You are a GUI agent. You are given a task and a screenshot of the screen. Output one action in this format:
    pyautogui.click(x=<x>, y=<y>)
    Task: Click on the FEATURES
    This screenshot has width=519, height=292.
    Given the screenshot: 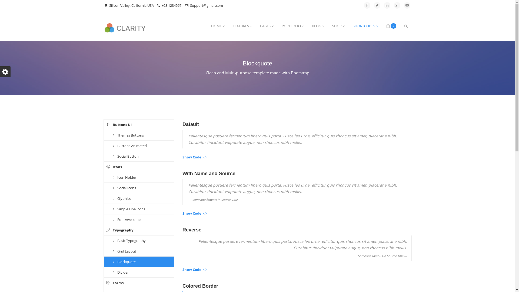 What is the action you would take?
    pyautogui.click(x=242, y=26)
    